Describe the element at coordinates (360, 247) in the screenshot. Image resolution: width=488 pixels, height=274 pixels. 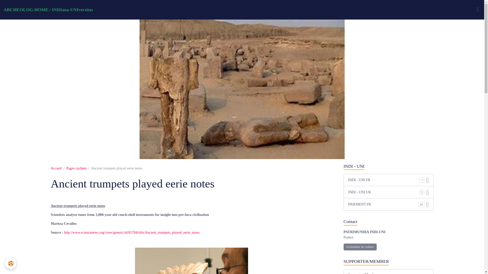
I see `Formulaire de contact` at that location.